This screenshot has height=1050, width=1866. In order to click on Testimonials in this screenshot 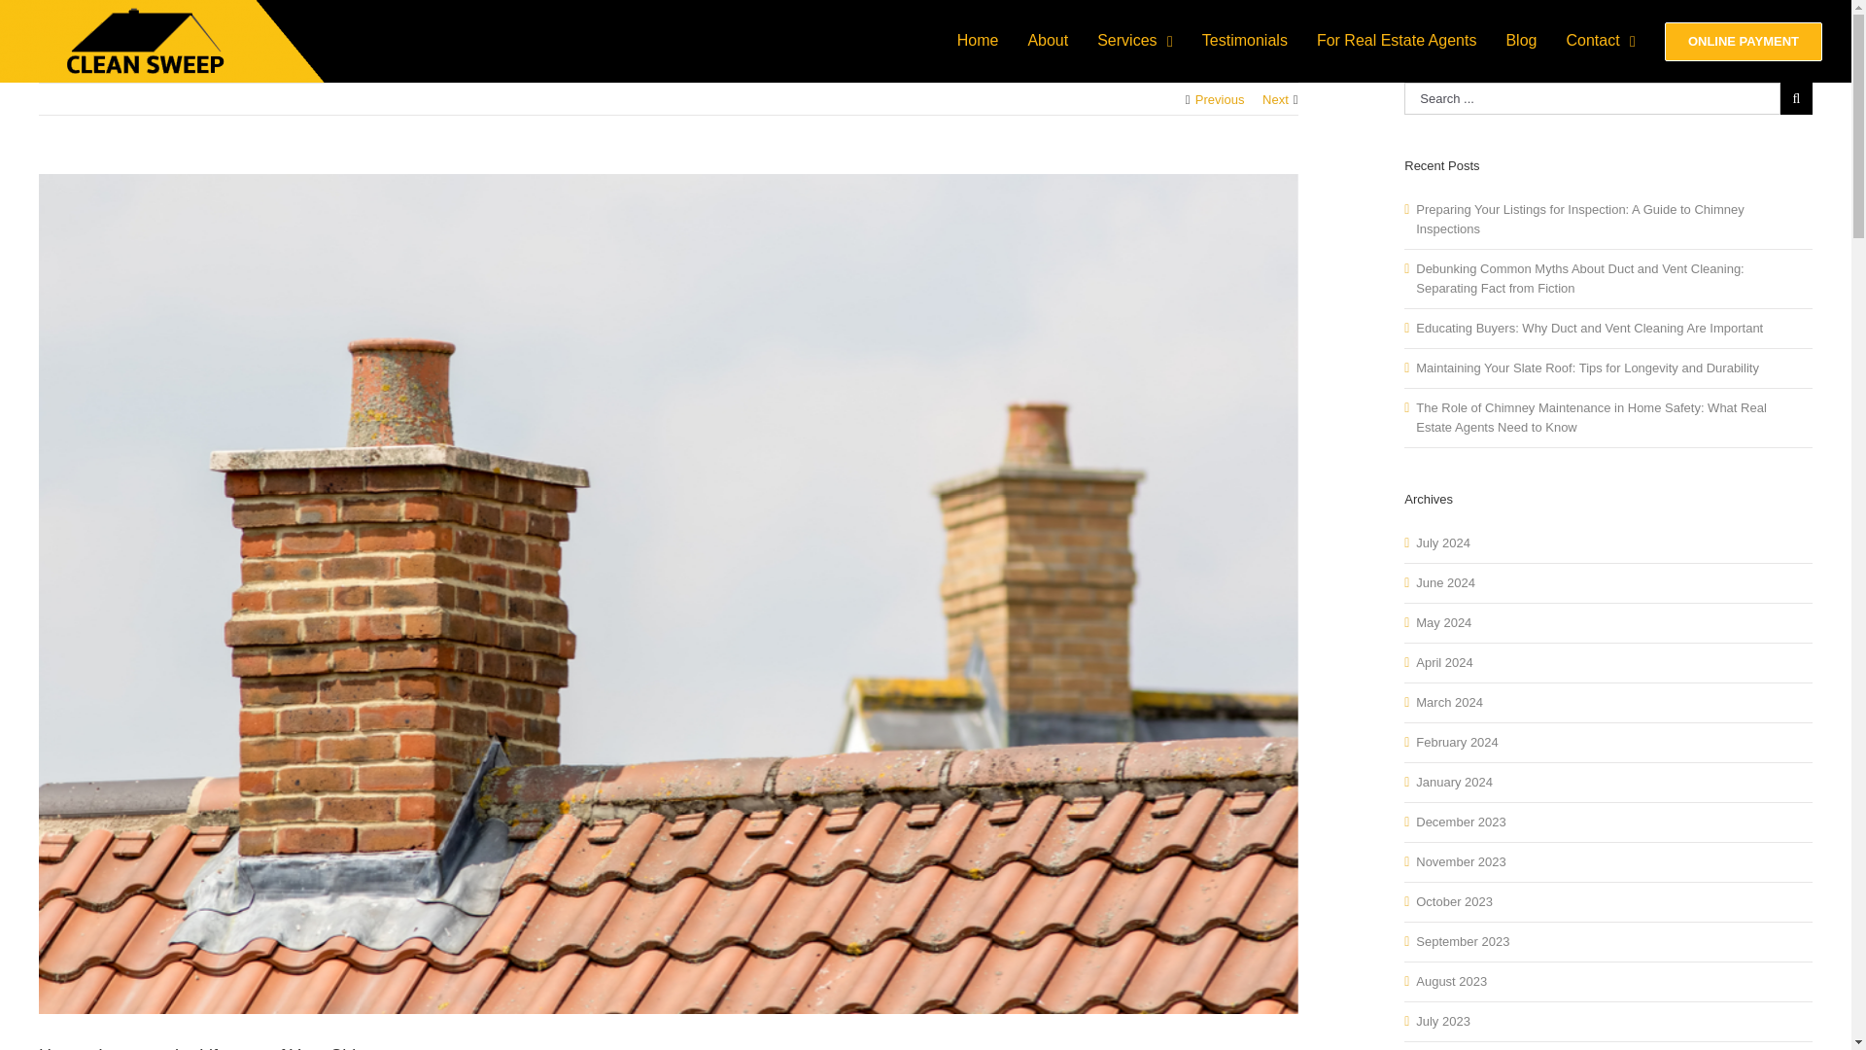, I will do `click(1244, 41)`.